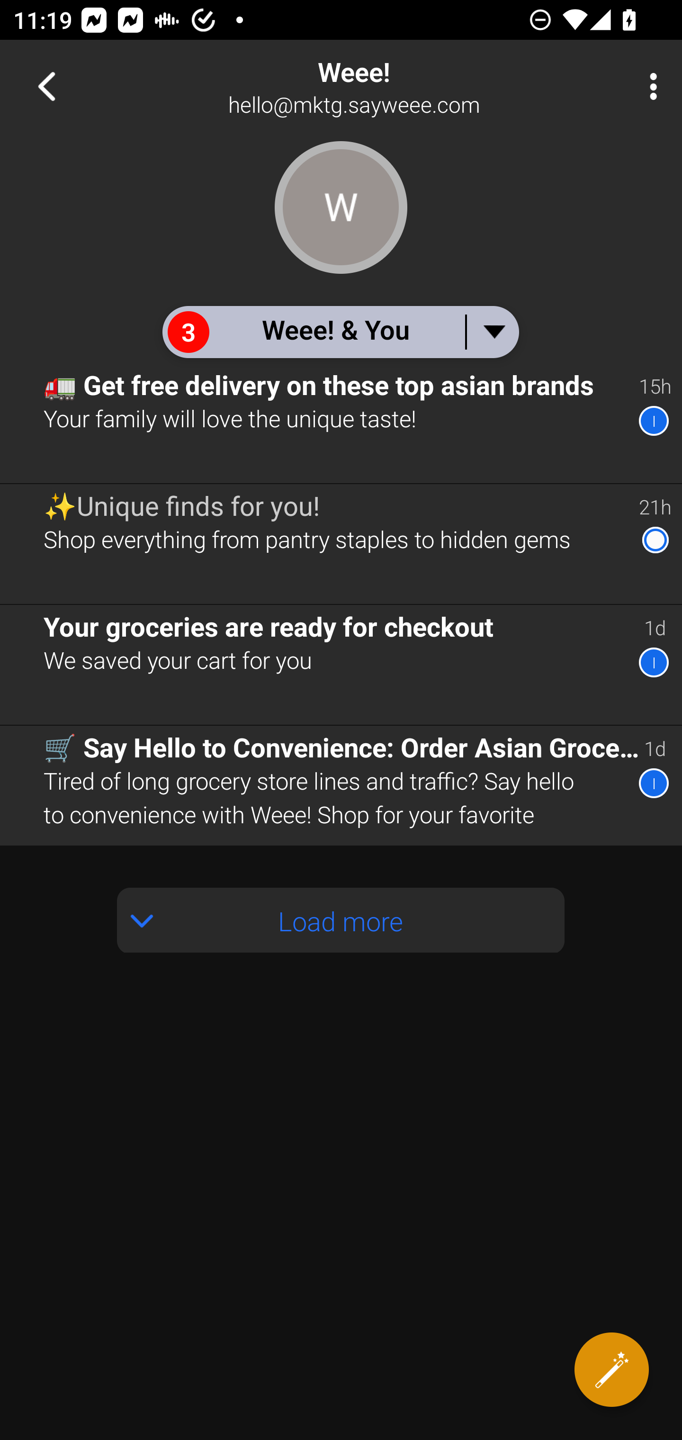 This screenshot has width=682, height=1440. What do you see at coordinates (340, 332) in the screenshot?
I see `3 Weee! & You` at bounding box center [340, 332].